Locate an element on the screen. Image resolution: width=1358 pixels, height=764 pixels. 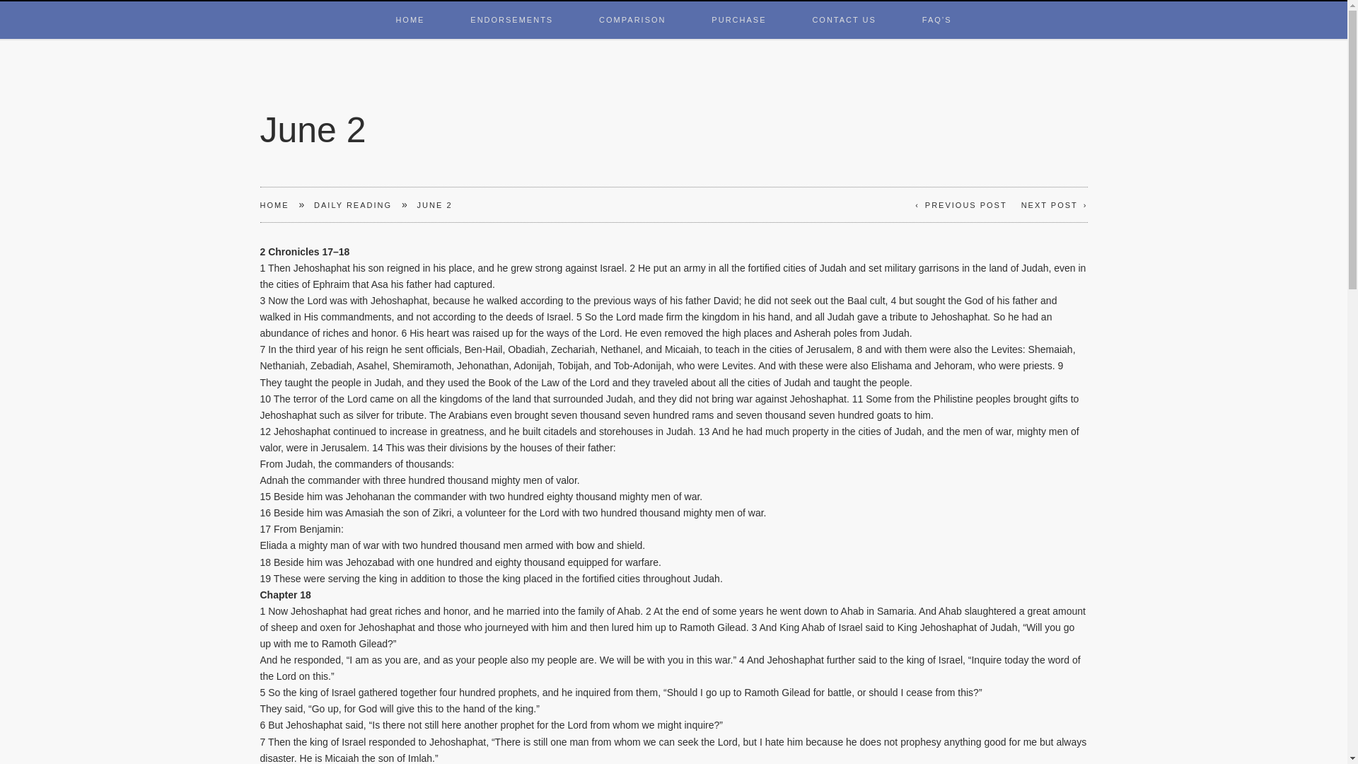
PURCHASE is located at coordinates (738, 5).